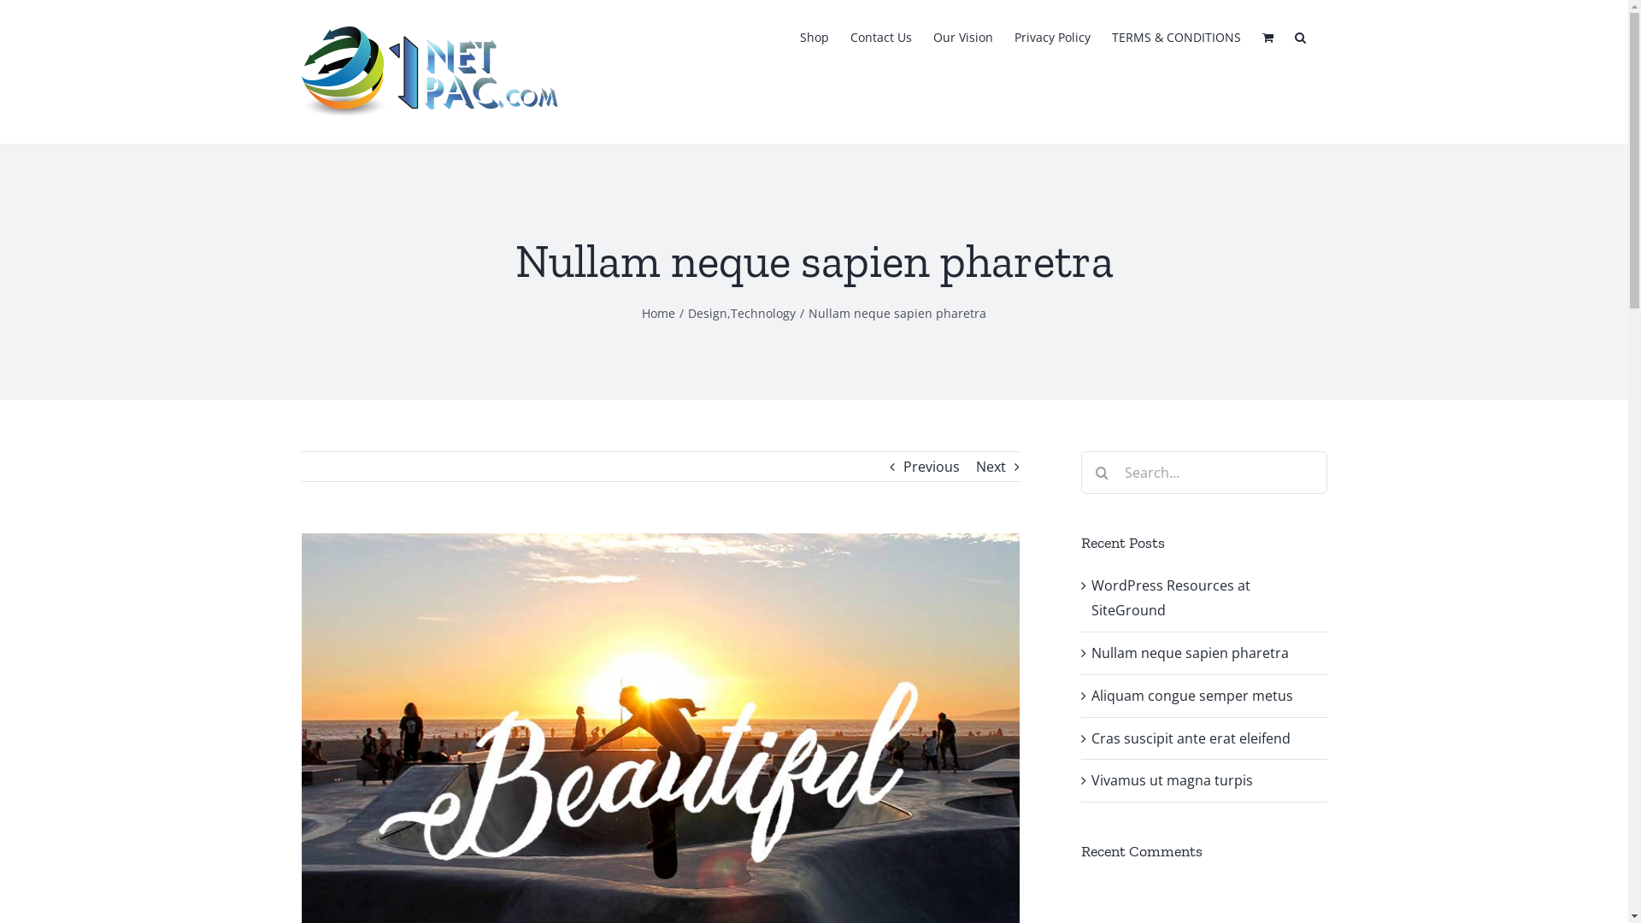 This screenshot has height=923, width=1641. I want to click on TERMS & CONDITIONS, so click(1176, 36).